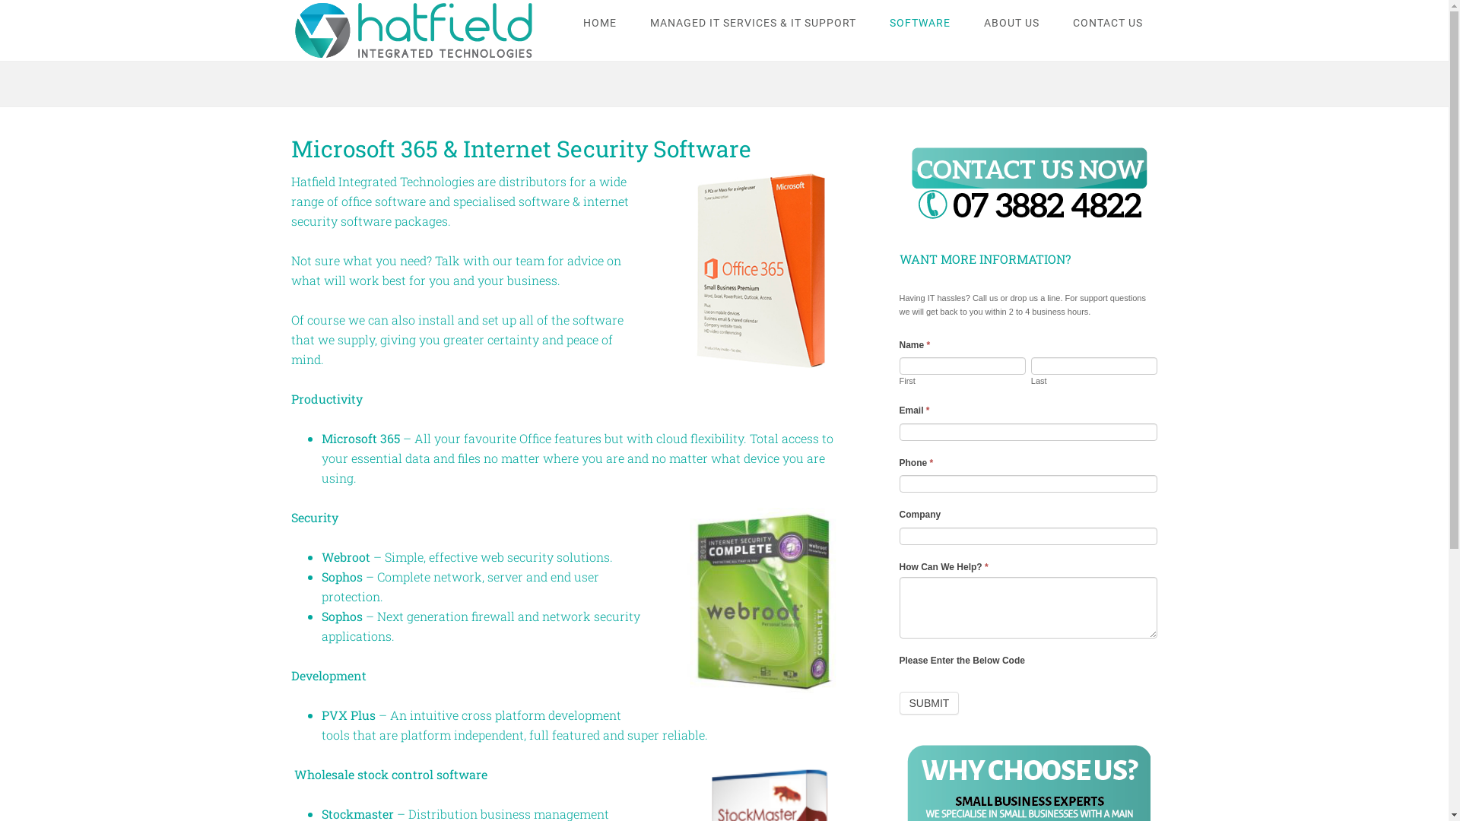  What do you see at coordinates (929, 703) in the screenshot?
I see `Submit` at bounding box center [929, 703].